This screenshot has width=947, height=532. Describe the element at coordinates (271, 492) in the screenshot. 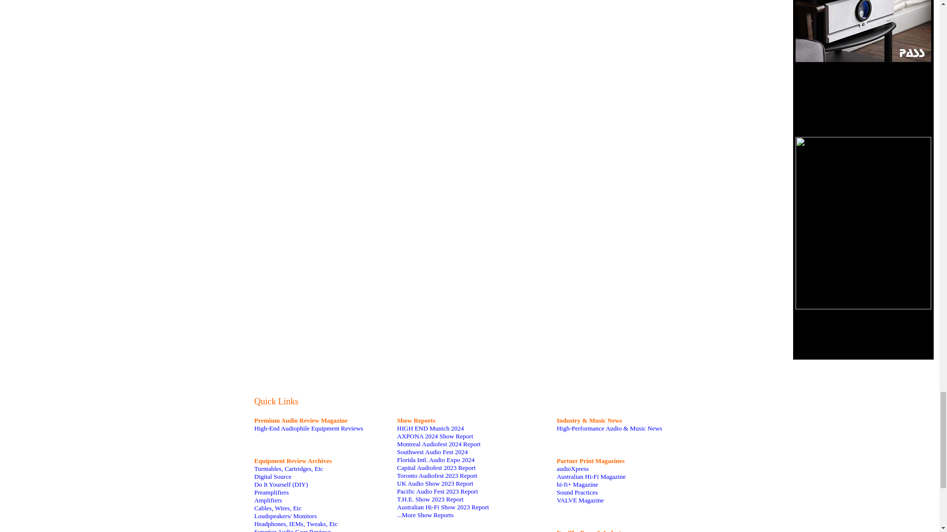

I see `Preamplifiers` at that location.